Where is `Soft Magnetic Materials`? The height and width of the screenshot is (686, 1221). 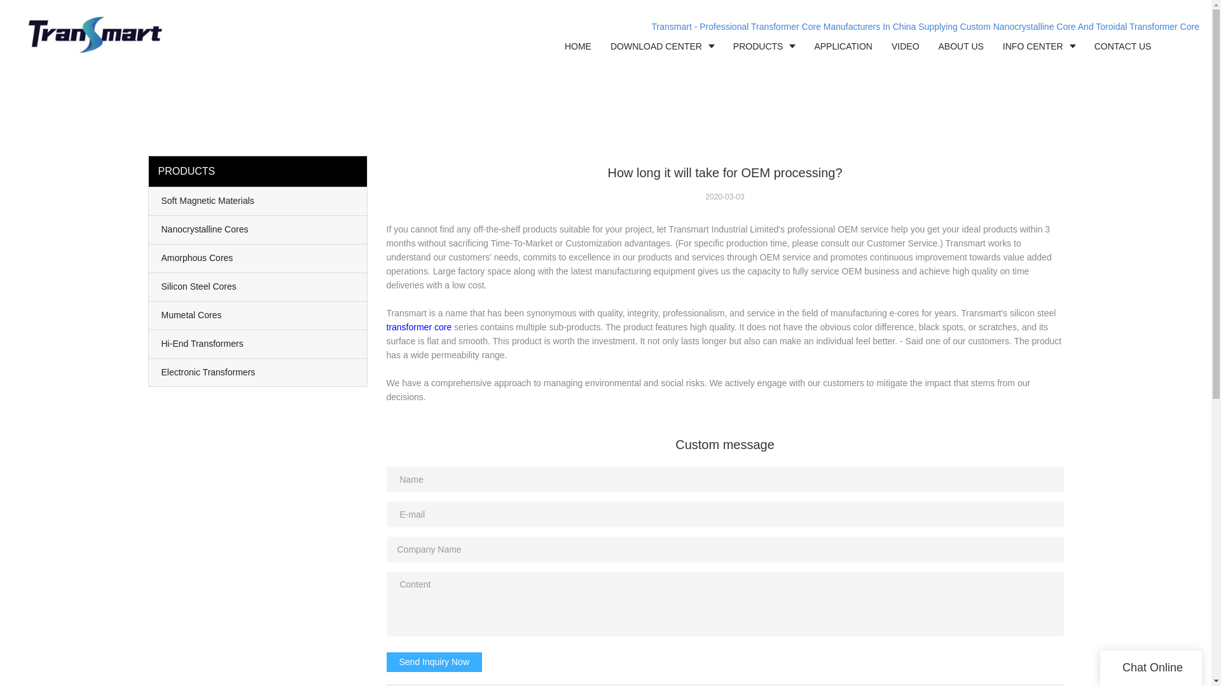
Soft Magnetic Materials is located at coordinates (258, 201).